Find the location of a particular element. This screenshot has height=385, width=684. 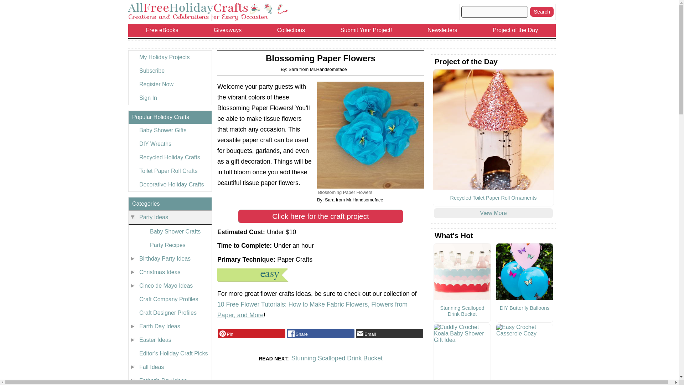

Subscribe is located at coordinates (170, 71).